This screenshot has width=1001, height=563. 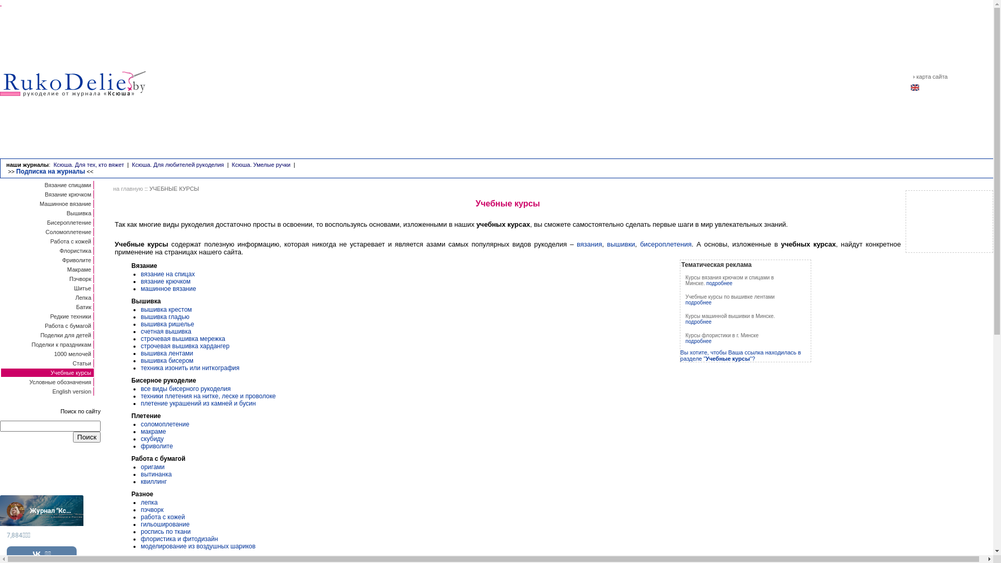 I want to click on Advertisement, so click(x=530, y=85).